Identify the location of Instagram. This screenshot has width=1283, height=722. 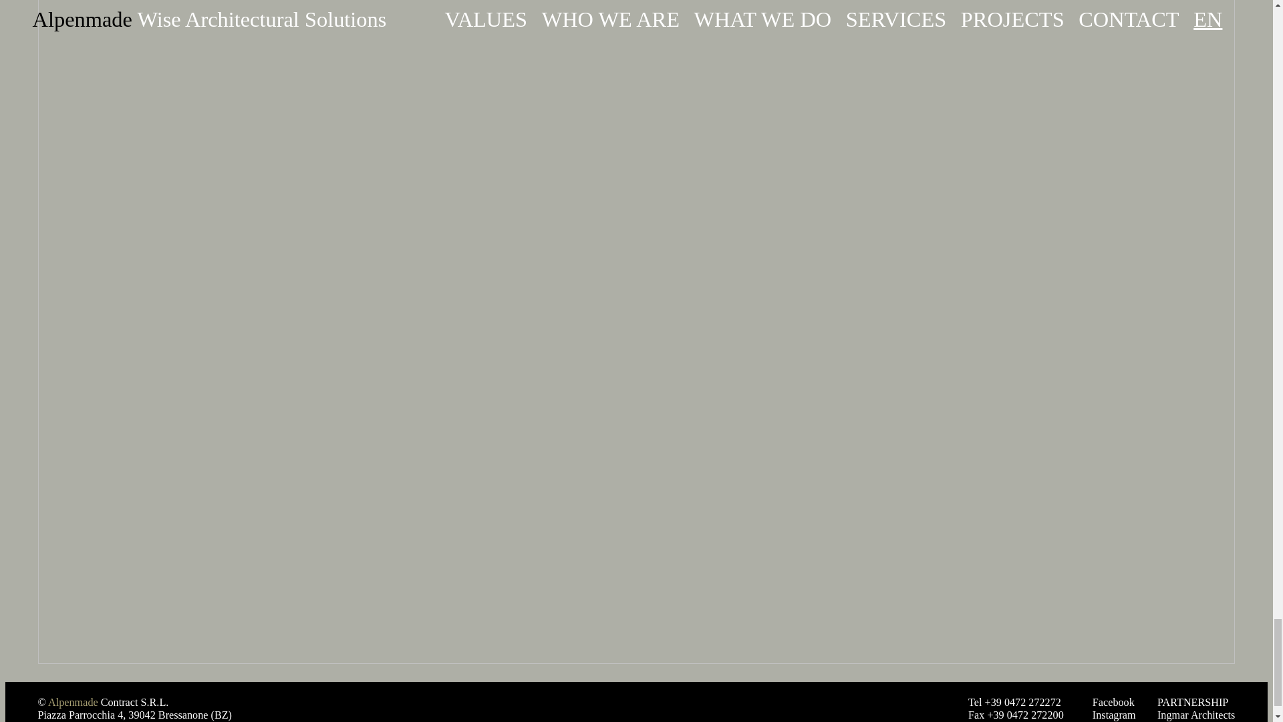
(1114, 715).